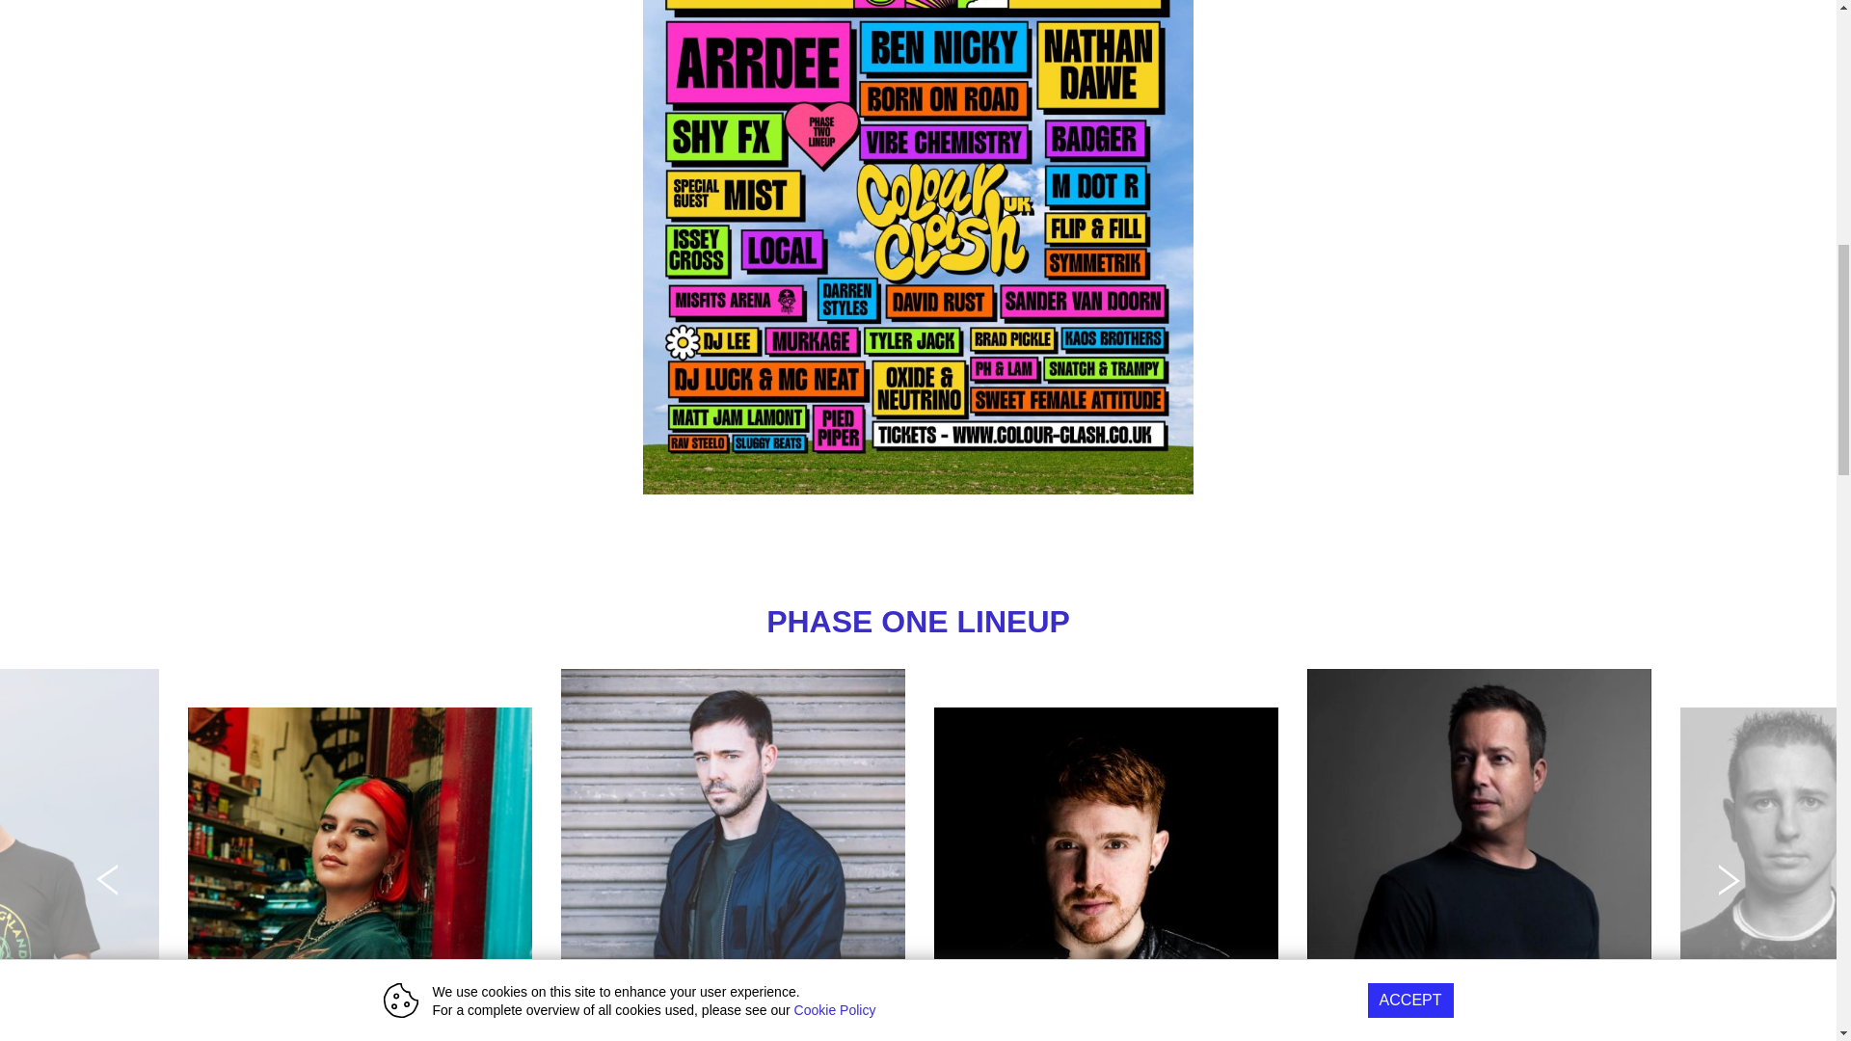 The height and width of the screenshot is (1041, 1851). Describe the element at coordinates (1107, 874) in the screenshot. I see `DAVID RUST` at that location.